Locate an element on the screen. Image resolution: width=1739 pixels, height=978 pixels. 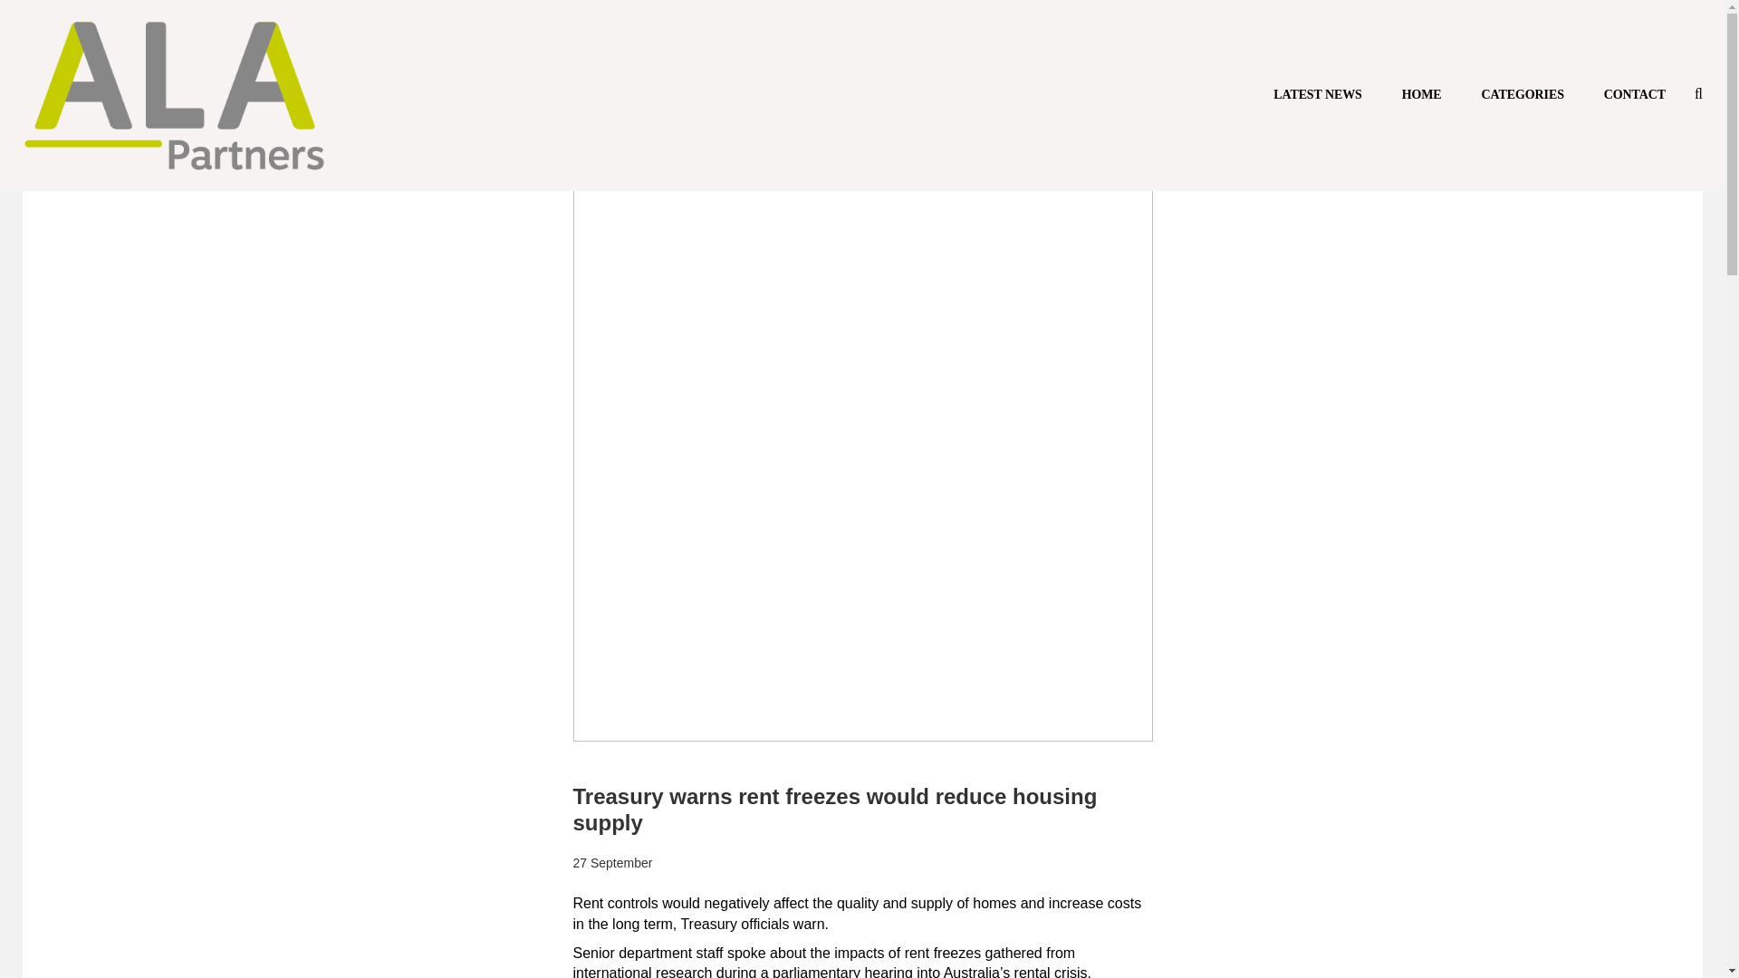
CATEGORIES is located at coordinates (1522, 94).